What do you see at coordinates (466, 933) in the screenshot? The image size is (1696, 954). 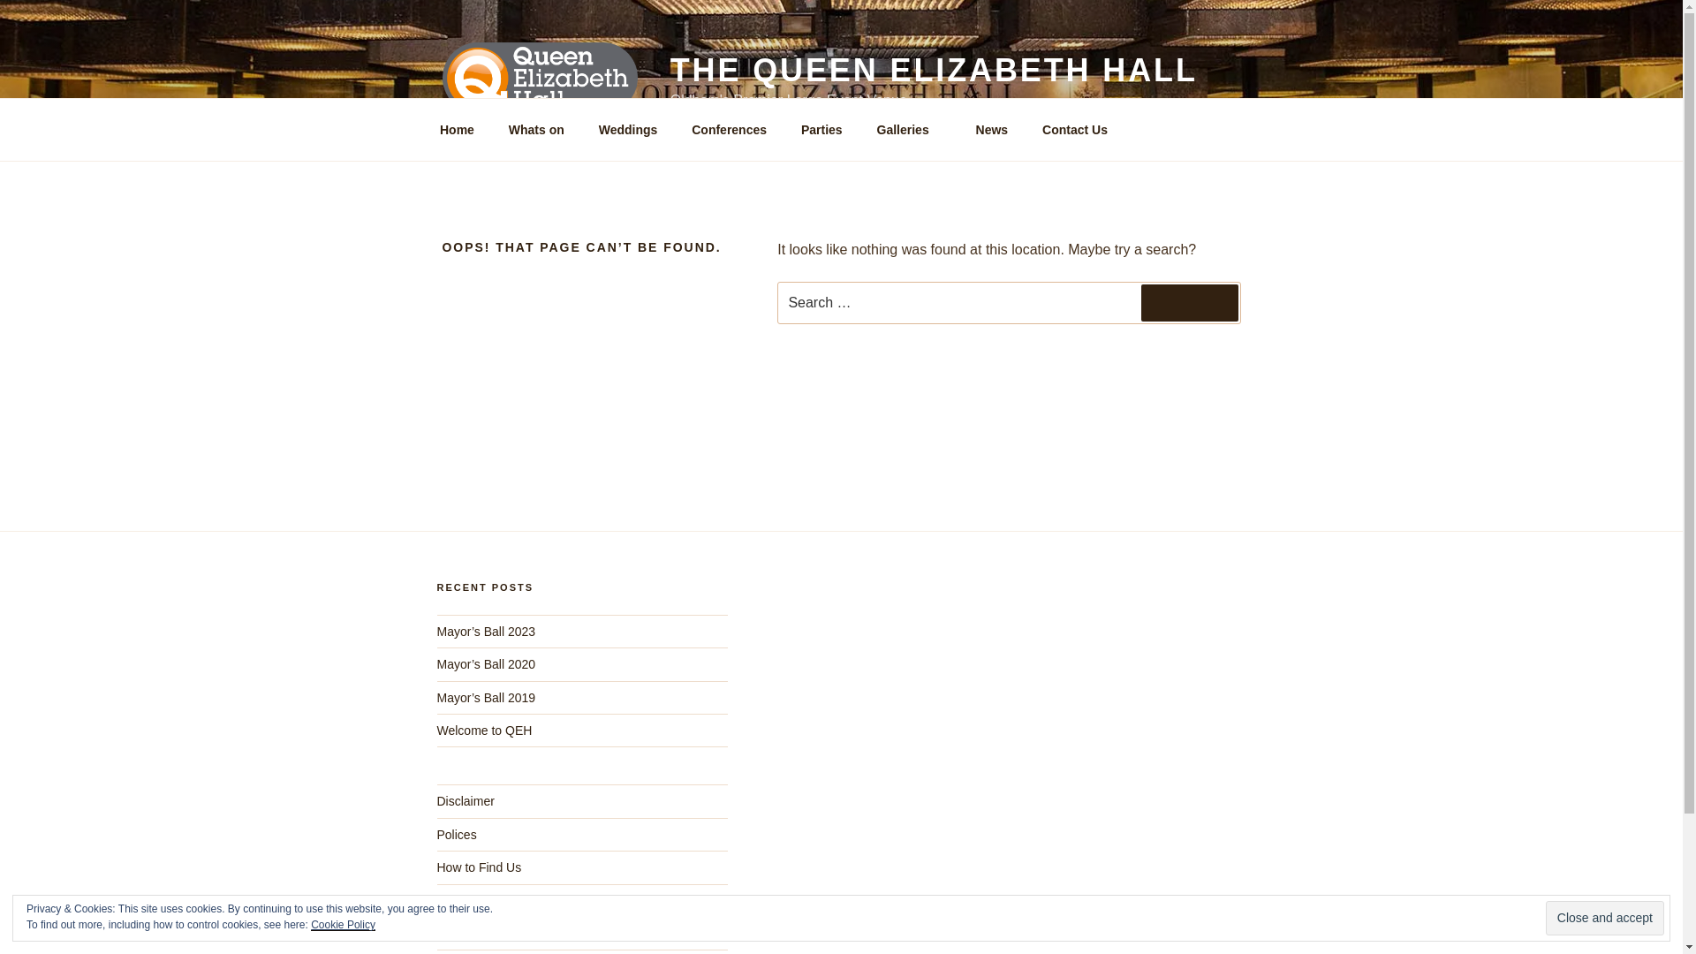 I see `Contact Us` at bounding box center [466, 933].